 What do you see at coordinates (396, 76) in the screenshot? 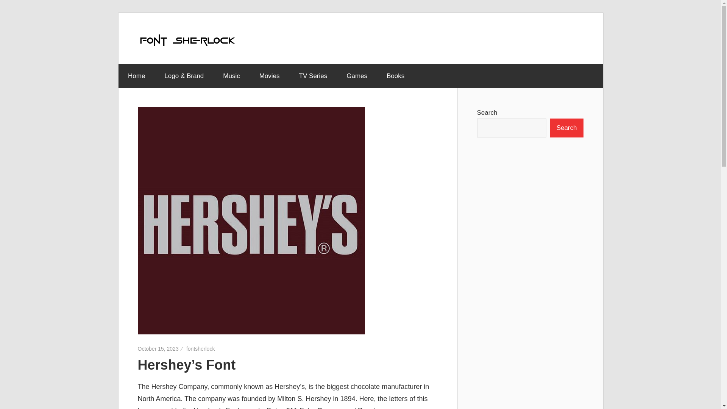
I see `Books` at bounding box center [396, 76].